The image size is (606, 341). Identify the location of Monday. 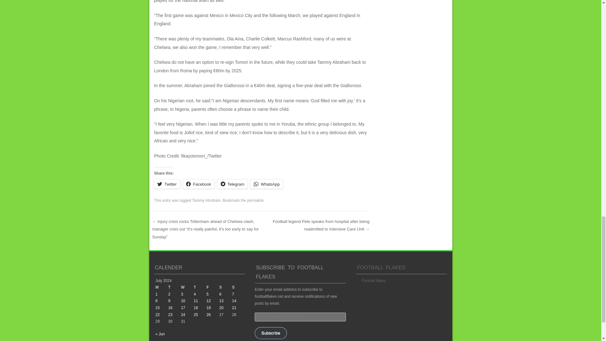
(161, 287).